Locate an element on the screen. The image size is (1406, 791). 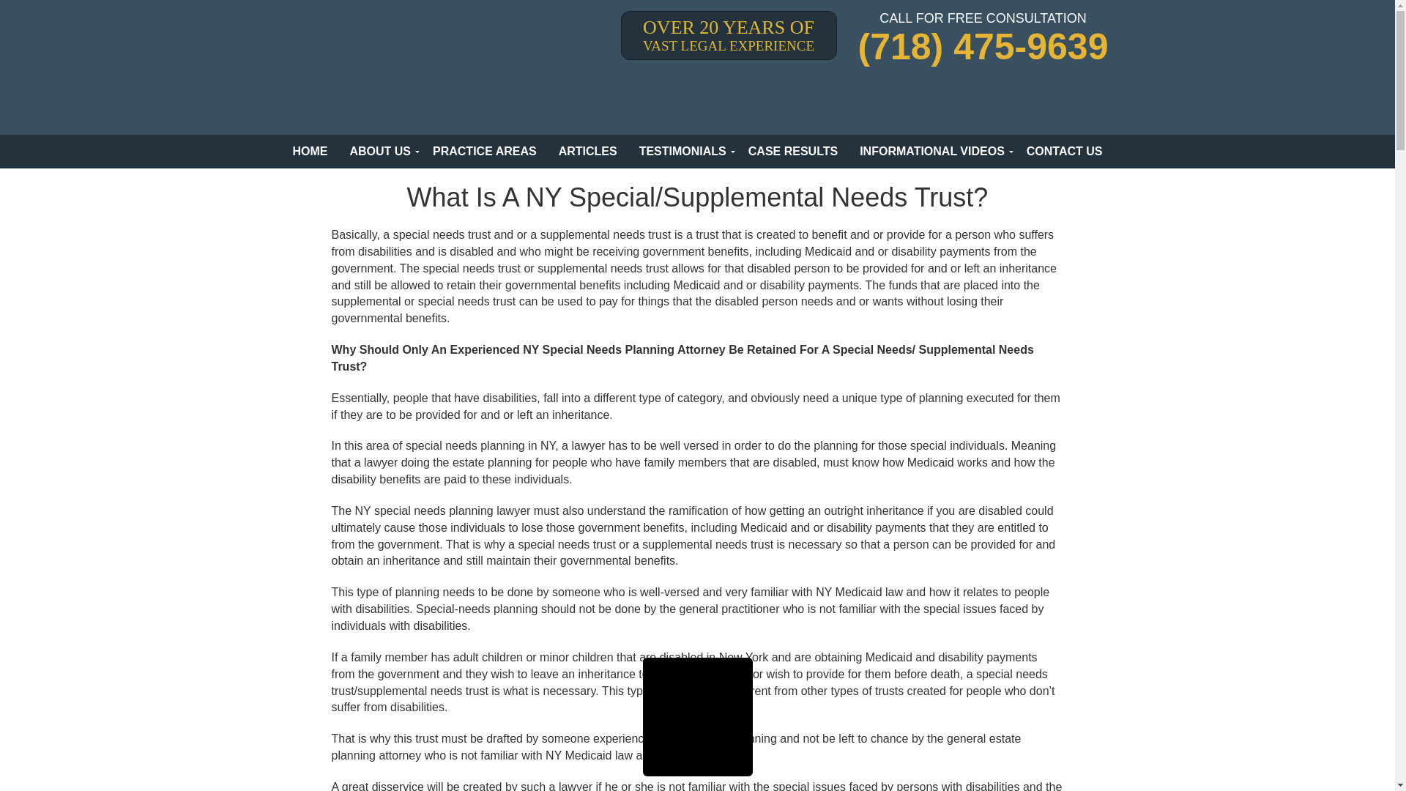
ABOUT US is located at coordinates (380, 151).